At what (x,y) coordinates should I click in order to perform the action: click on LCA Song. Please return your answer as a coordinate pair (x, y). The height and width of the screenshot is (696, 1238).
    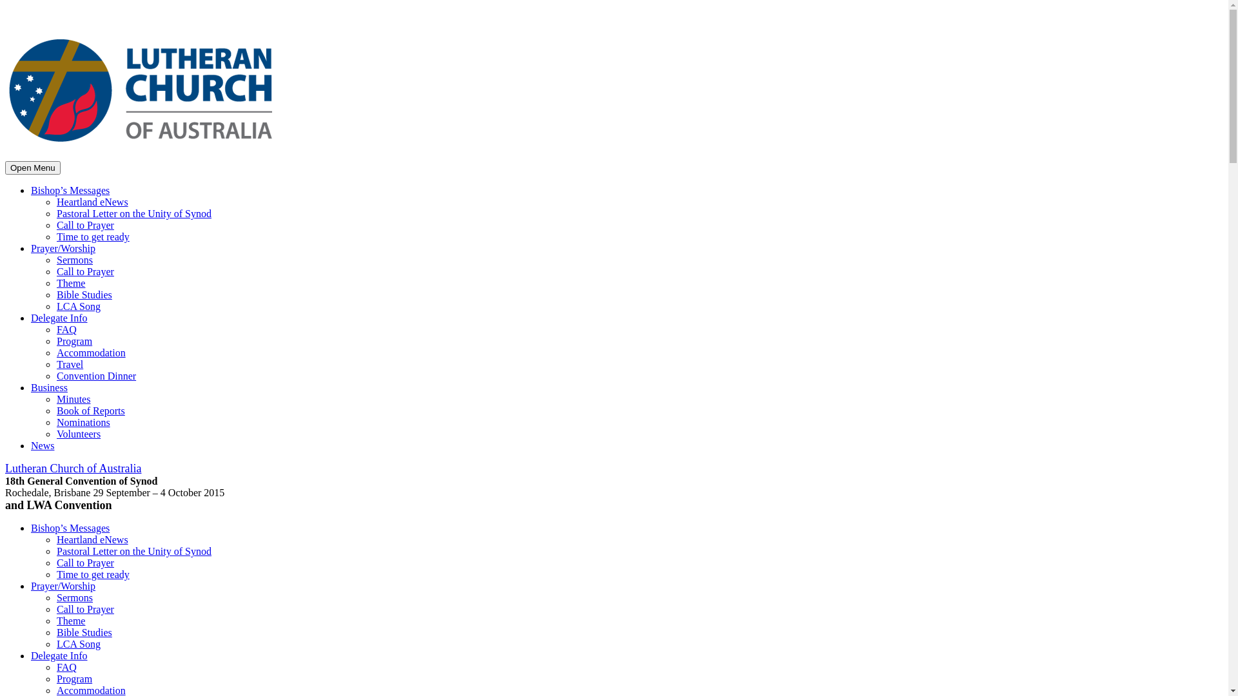
    Looking at the image, I should click on (79, 307).